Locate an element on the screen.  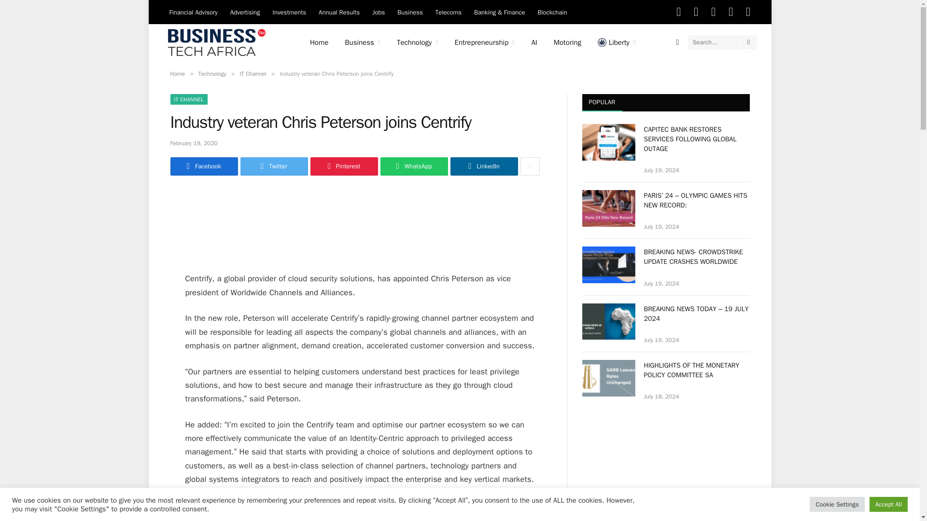
Investments is located at coordinates (290, 12).